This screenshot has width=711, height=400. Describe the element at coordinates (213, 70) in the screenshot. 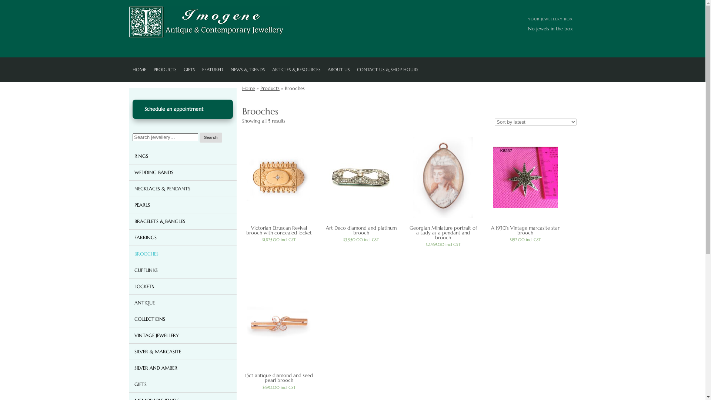

I see `FEATURED` at that location.